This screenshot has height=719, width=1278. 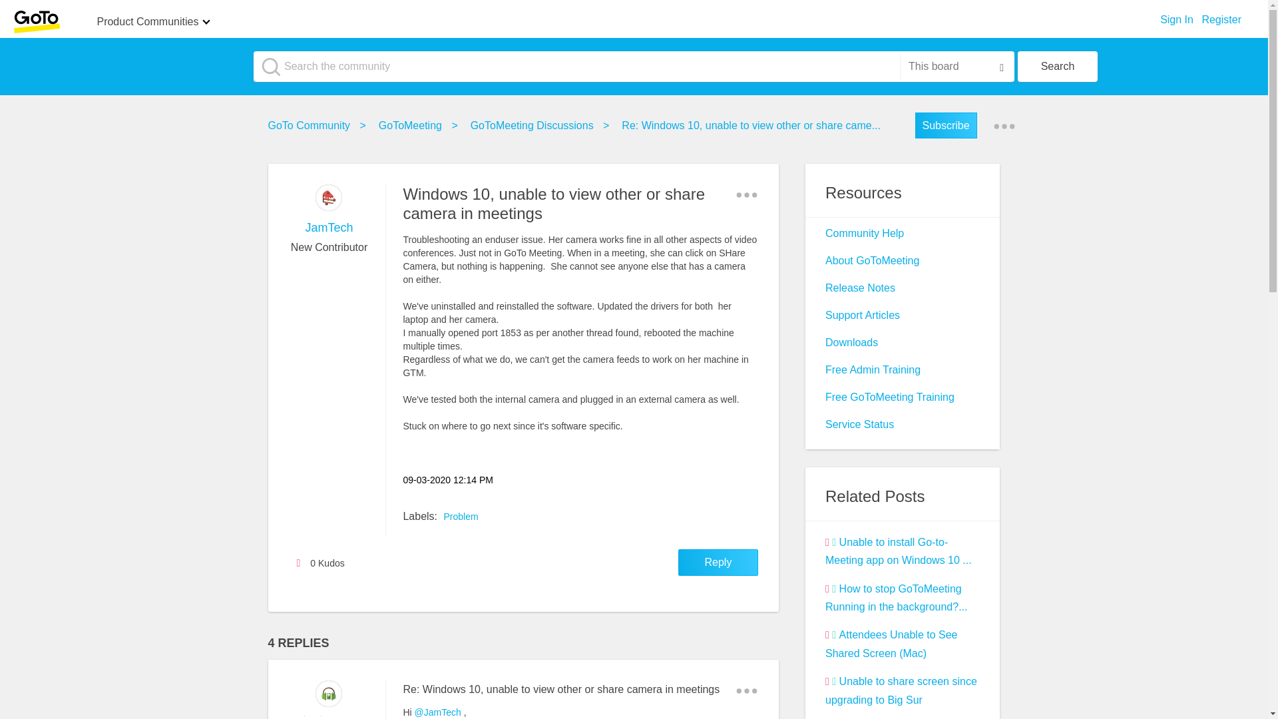 What do you see at coordinates (312, 125) in the screenshot?
I see `GoTo Community` at bounding box center [312, 125].